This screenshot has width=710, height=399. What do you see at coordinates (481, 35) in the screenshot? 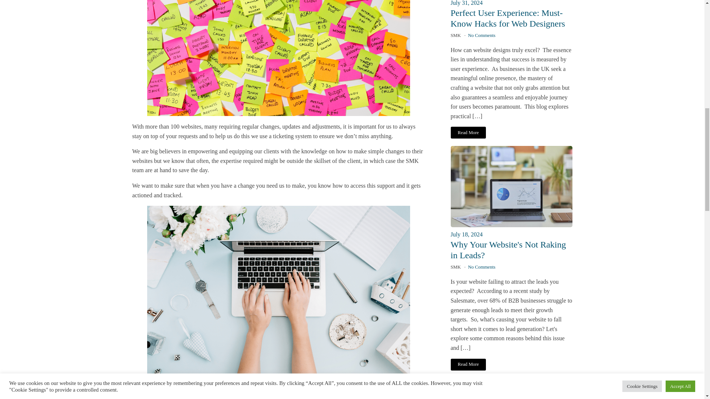
I see `No Comments` at bounding box center [481, 35].